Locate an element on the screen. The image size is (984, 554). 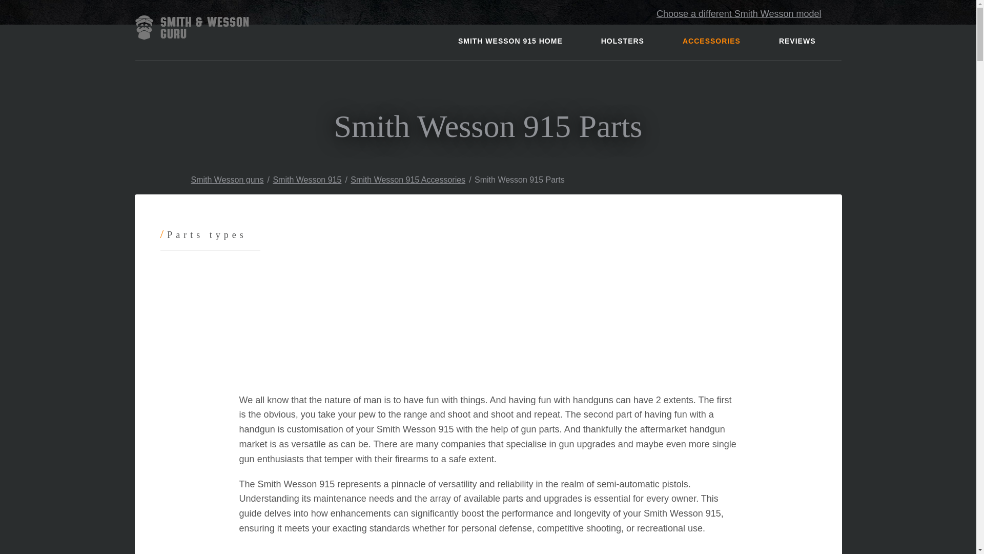
SMITH WESSON 915 HOME is located at coordinates (510, 41).